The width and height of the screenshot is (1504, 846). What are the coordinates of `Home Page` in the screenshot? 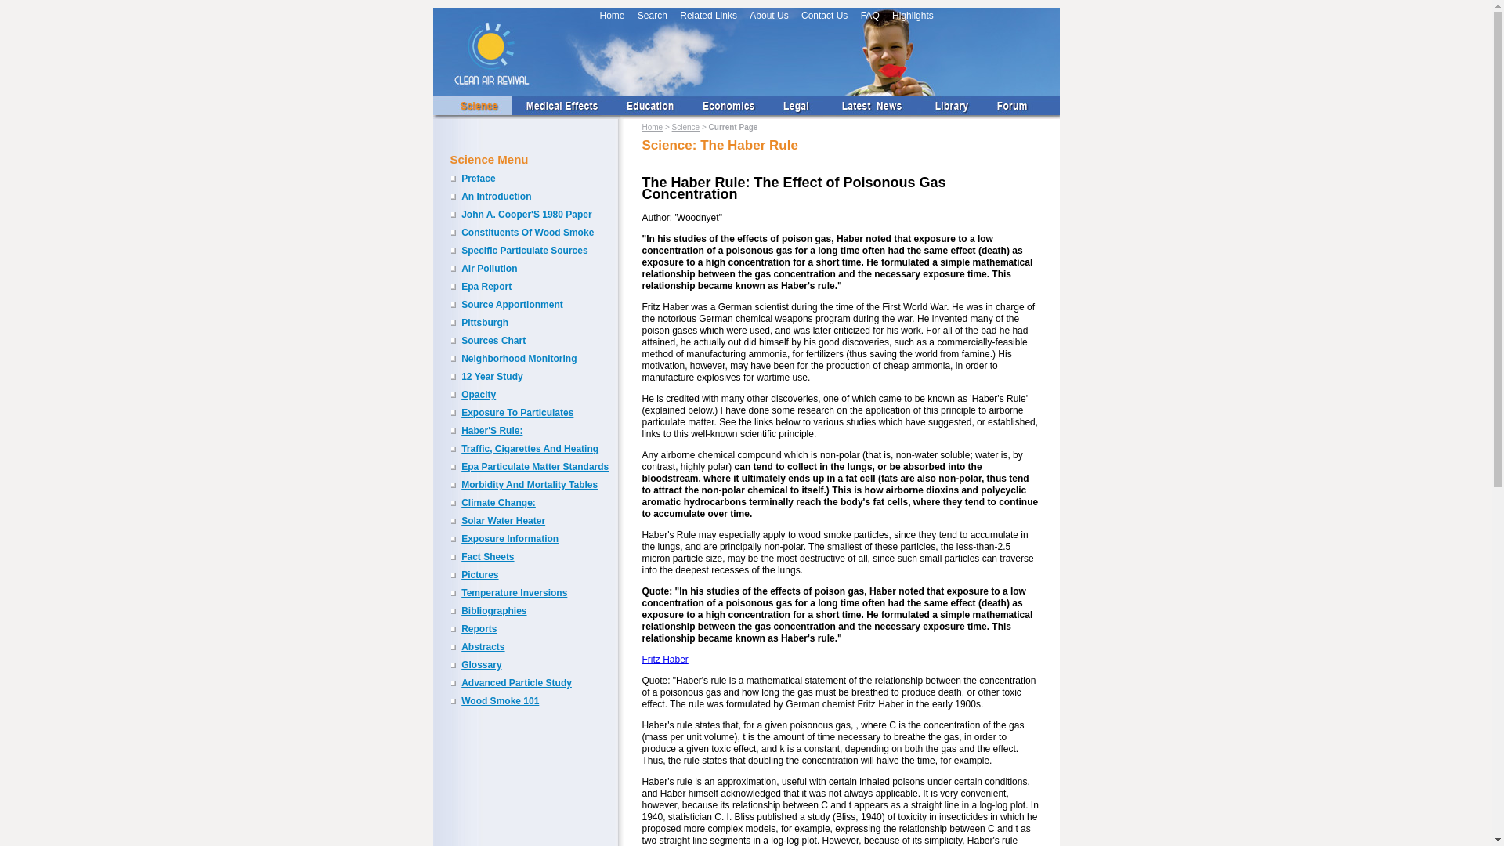 It's located at (652, 127).